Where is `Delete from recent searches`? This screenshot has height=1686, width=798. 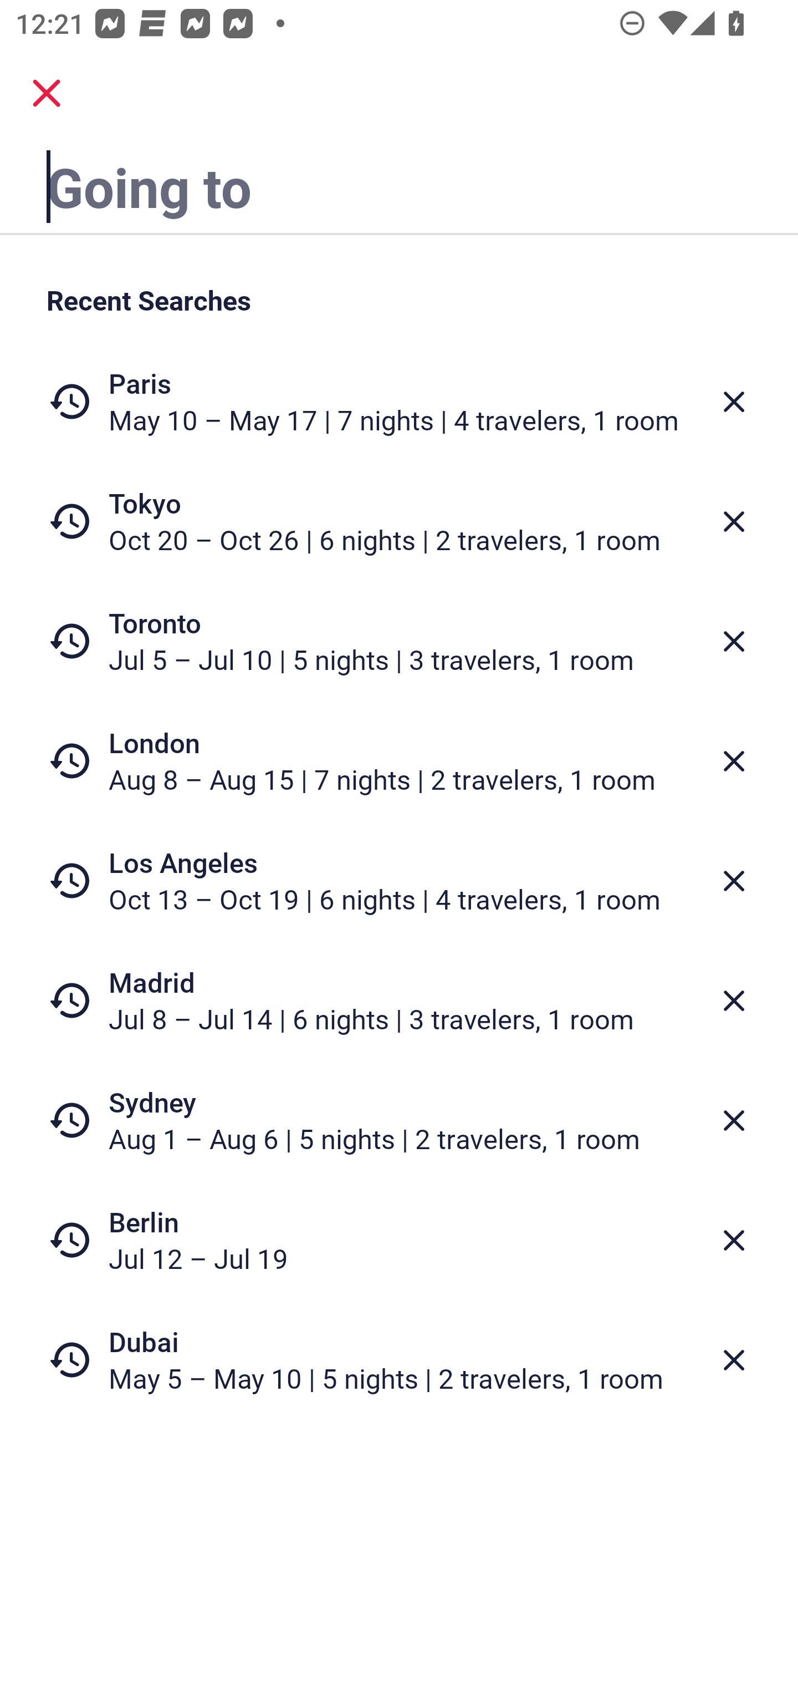
Delete from recent searches is located at coordinates (734, 402).